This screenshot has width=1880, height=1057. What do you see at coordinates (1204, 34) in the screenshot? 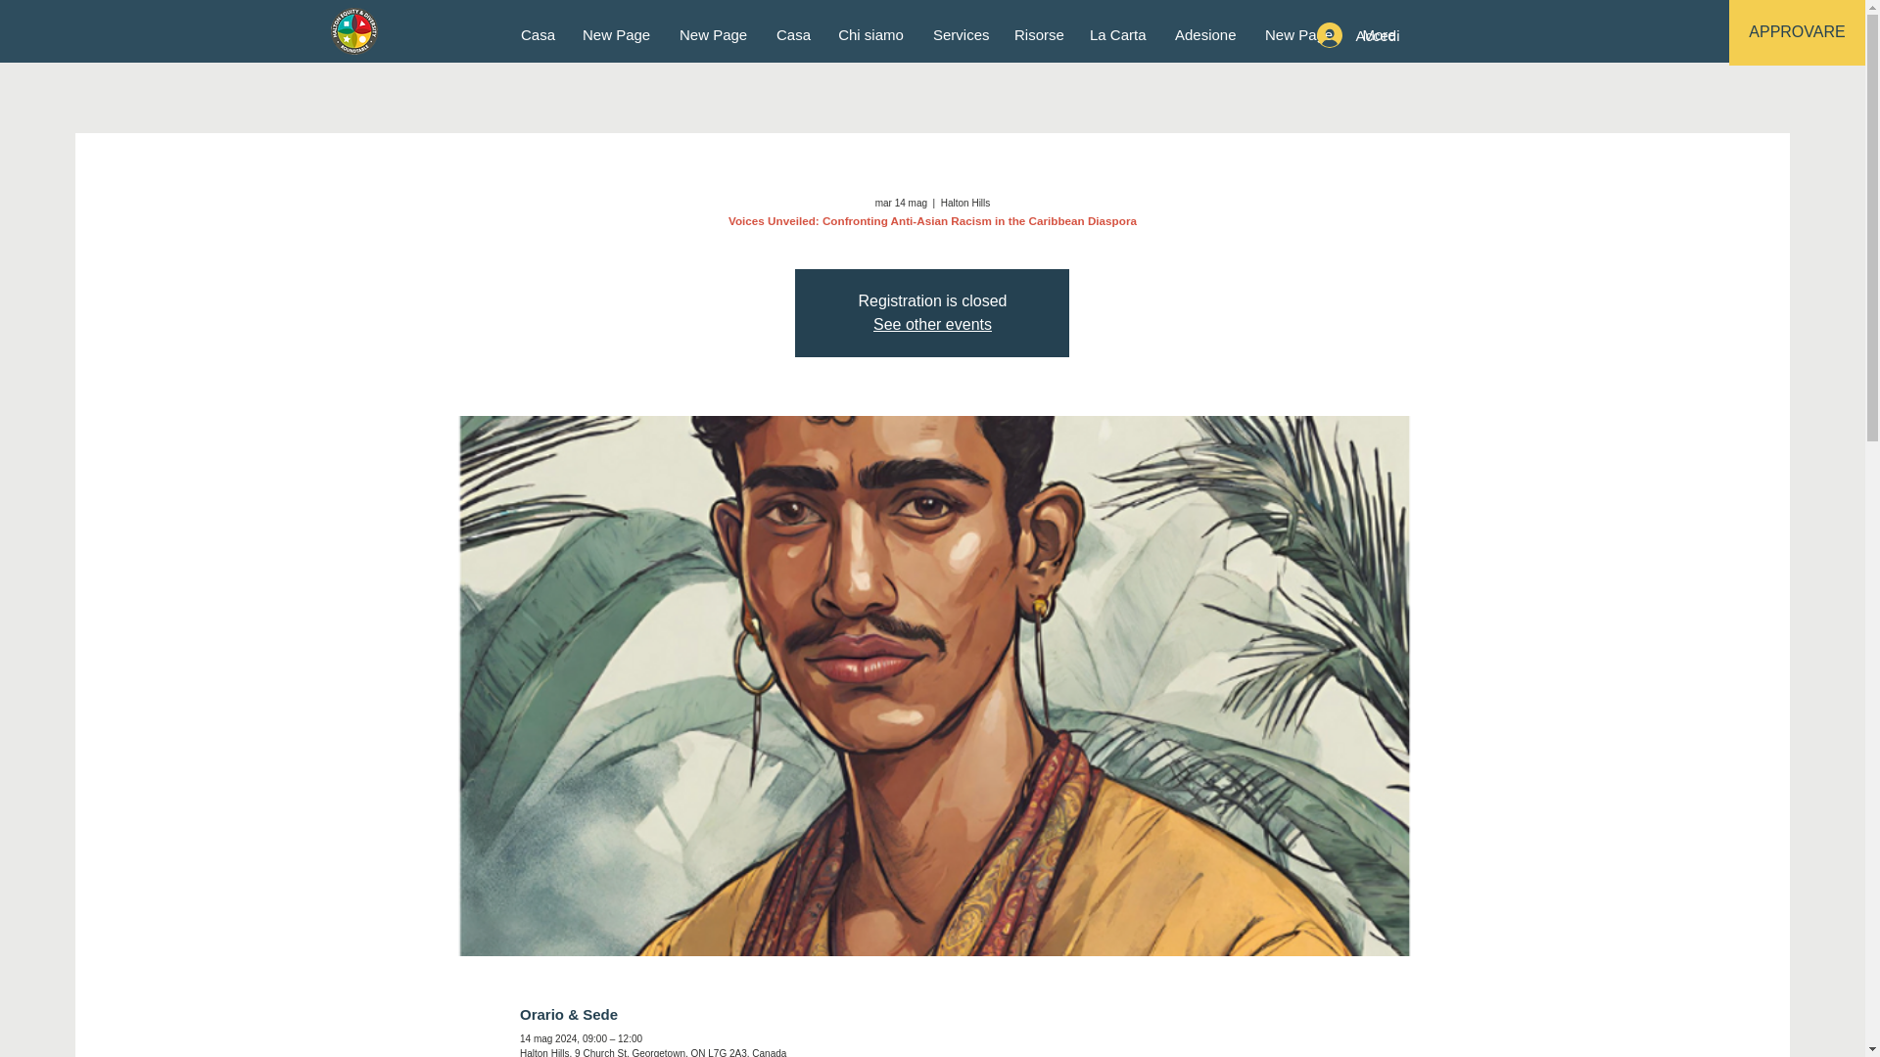
I see `Adesione` at bounding box center [1204, 34].